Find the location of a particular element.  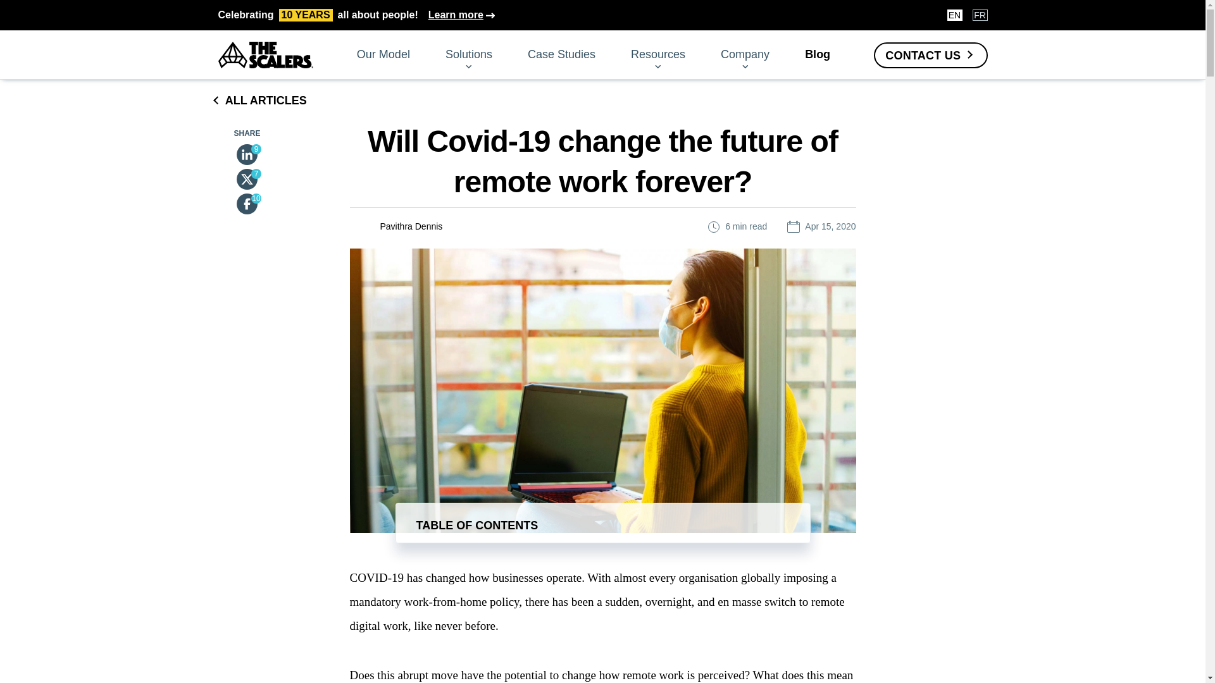

Solutions is located at coordinates (468, 54).